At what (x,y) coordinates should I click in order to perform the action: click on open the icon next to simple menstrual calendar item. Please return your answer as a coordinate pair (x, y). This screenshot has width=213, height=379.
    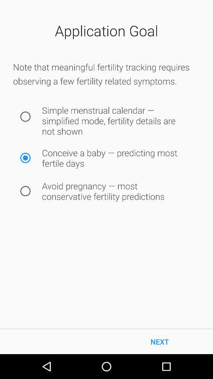
    Looking at the image, I should click on (25, 116).